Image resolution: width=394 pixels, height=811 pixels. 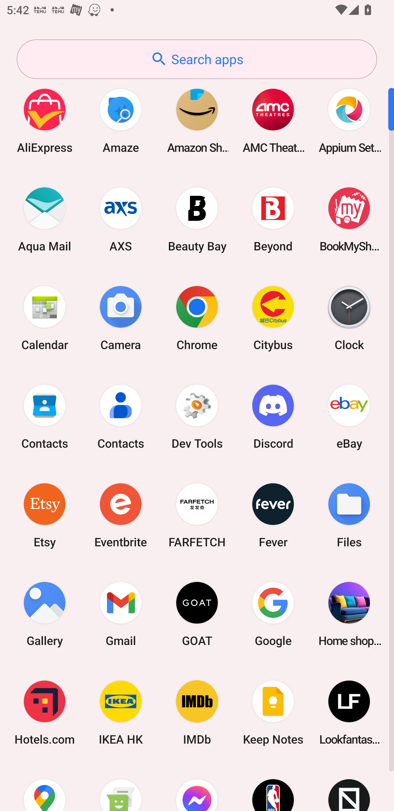 What do you see at coordinates (197, 614) in the screenshot?
I see `GOAT` at bounding box center [197, 614].